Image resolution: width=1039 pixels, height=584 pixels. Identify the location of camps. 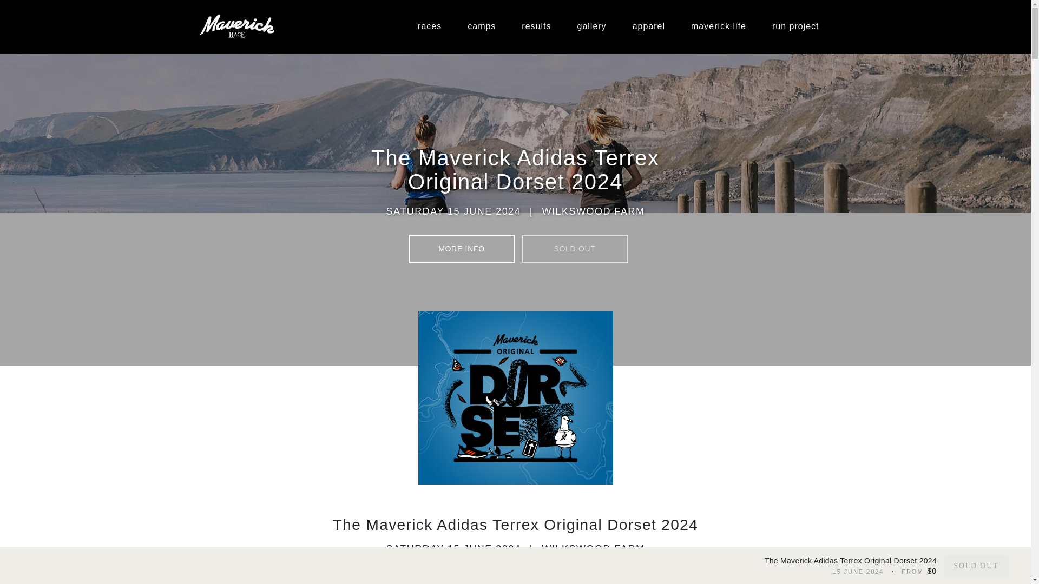
(482, 26).